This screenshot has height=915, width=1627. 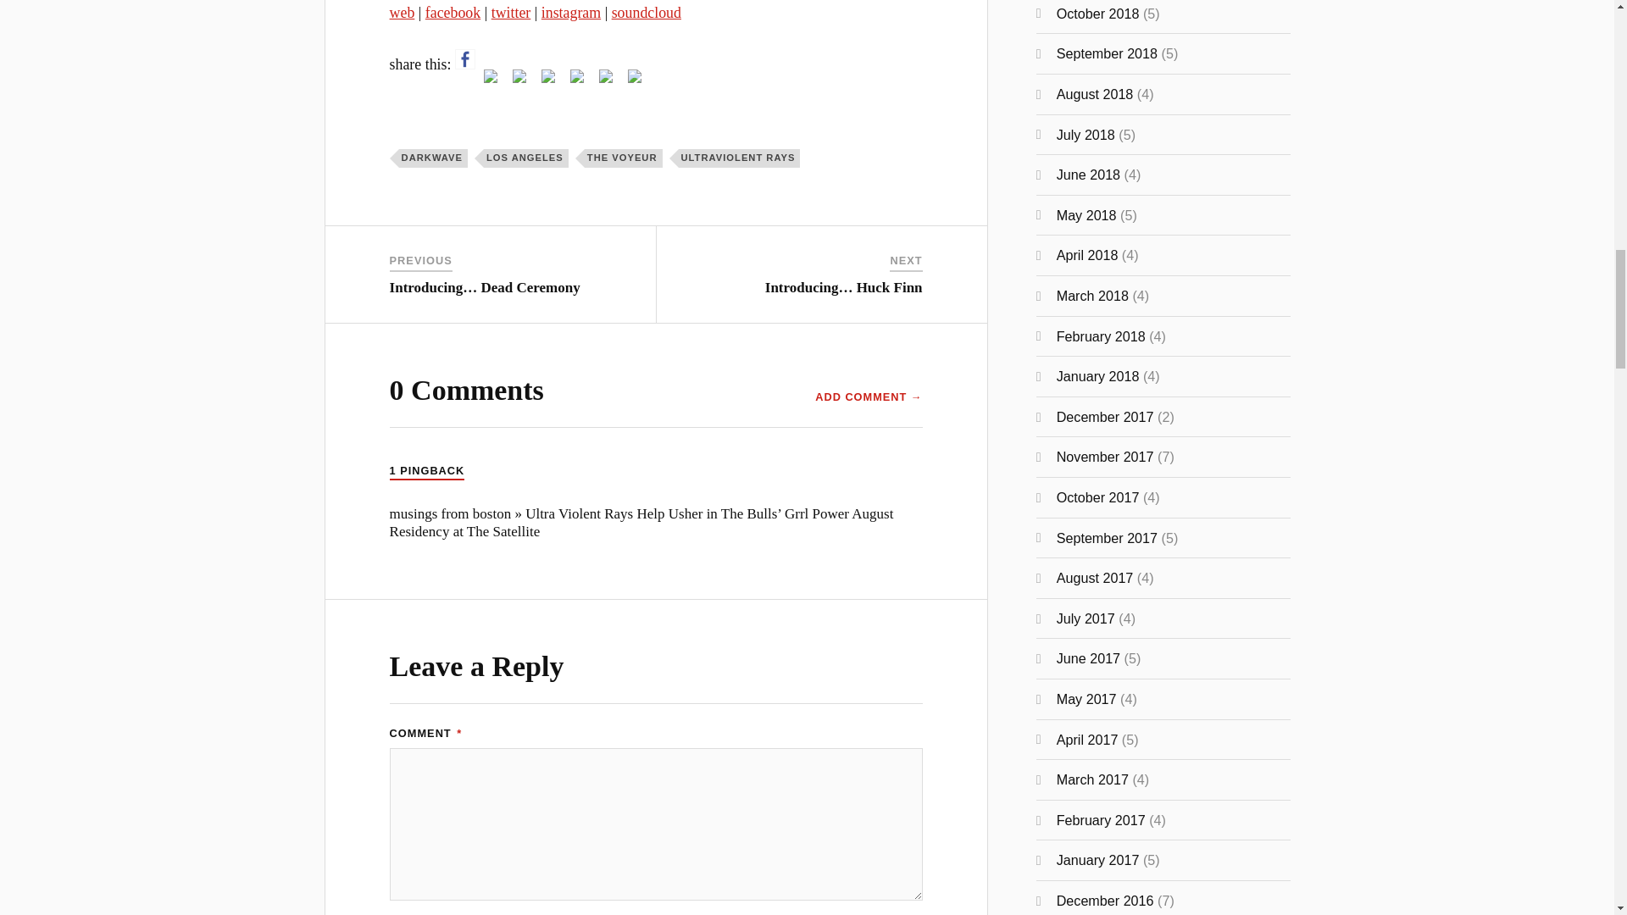 I want to click on twitter, so click(x=511, y=12).